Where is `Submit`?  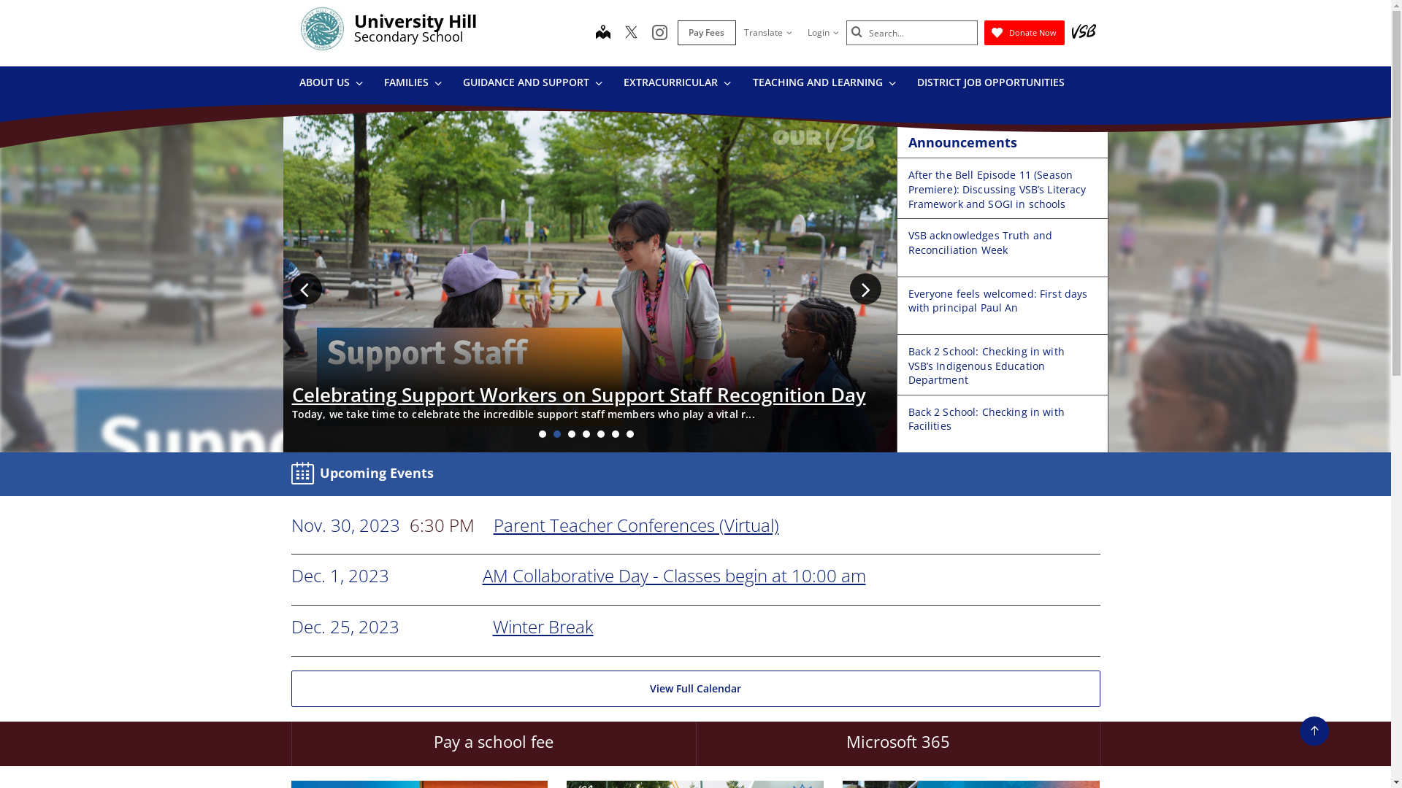
Submit is located at coordinates (857, 32).